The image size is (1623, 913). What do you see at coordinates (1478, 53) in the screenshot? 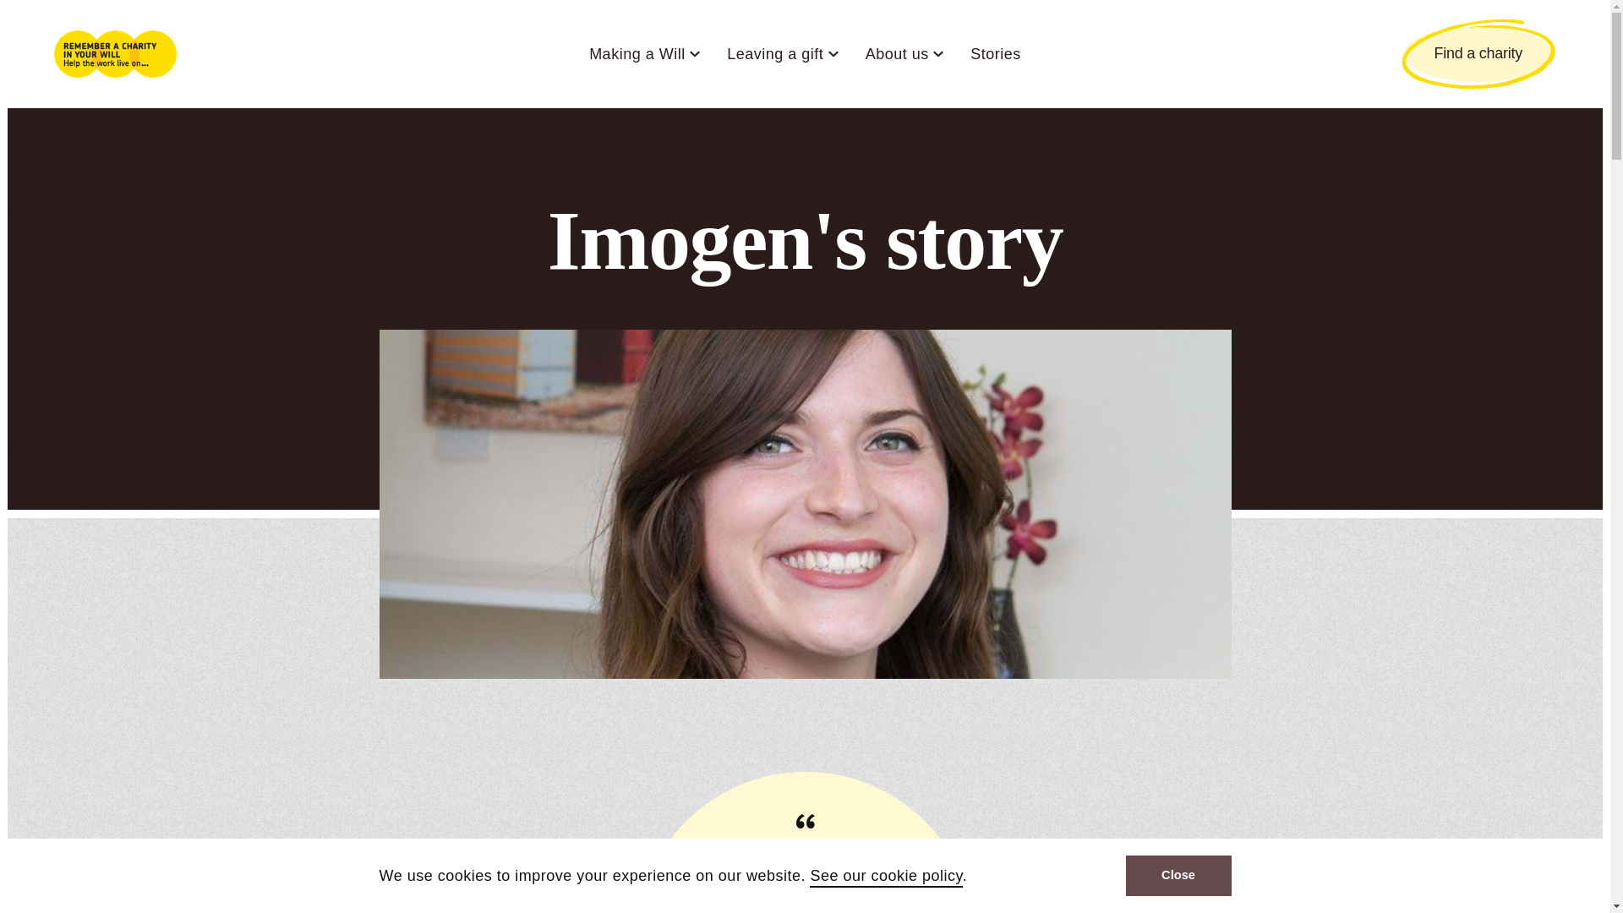
I see `Find a charity` at bounding box center [1478, 53].